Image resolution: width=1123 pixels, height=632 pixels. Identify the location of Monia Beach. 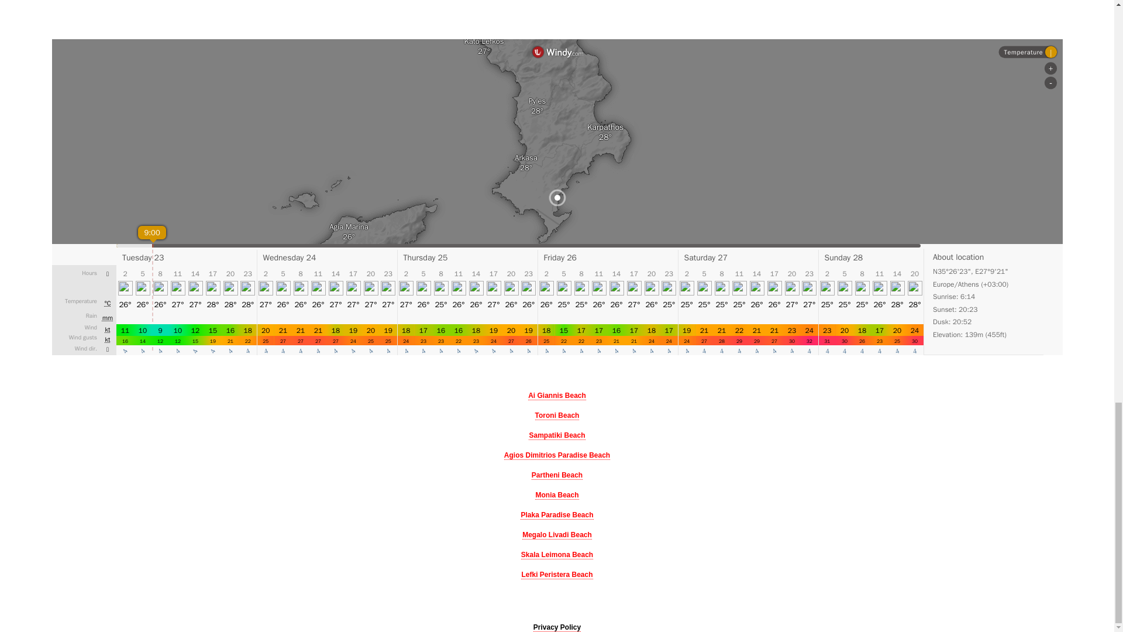
(557, 495).